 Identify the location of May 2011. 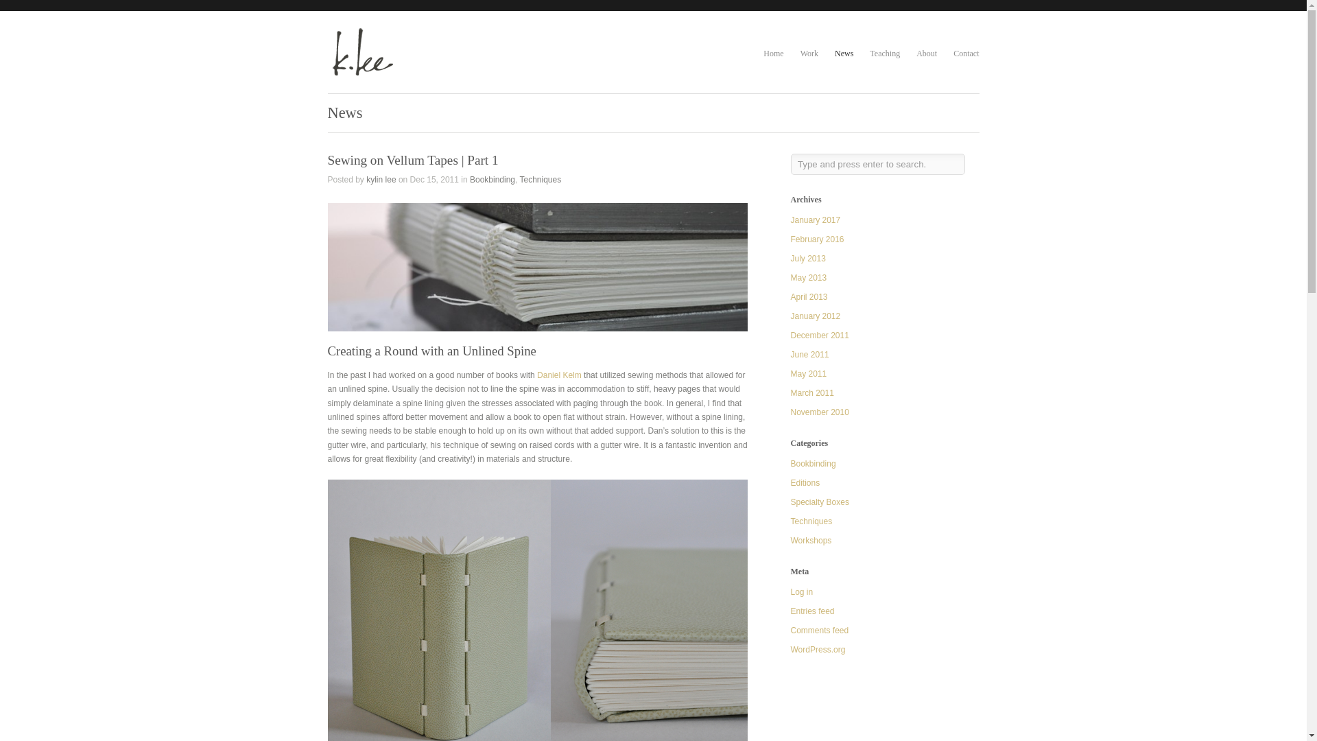
(808, 373).